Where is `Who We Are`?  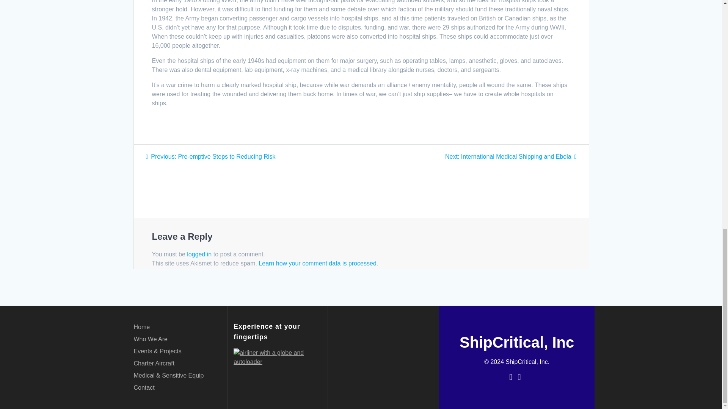
Who We Are is located at coordinates (141, 327).